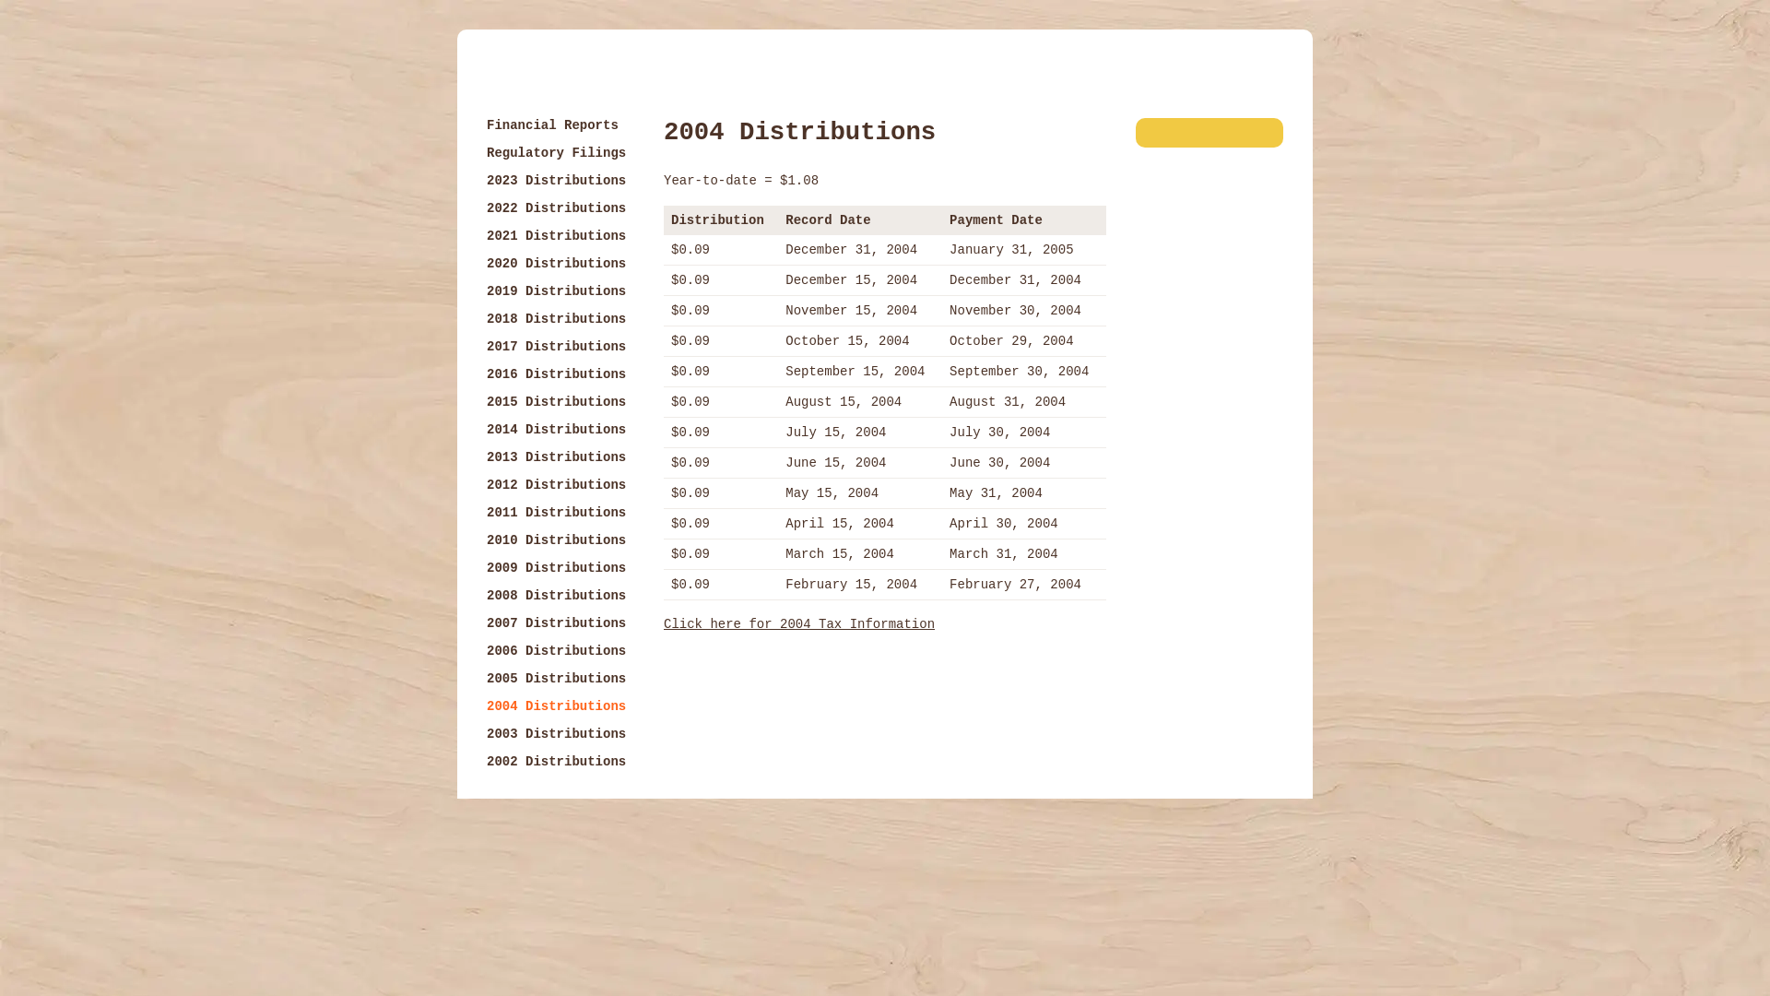 This screenshot has width=1770, height=996. Describe the element at coordinates (798, 624) in the screenshot. I see `Click here for 2004 Tax Information` at that location.